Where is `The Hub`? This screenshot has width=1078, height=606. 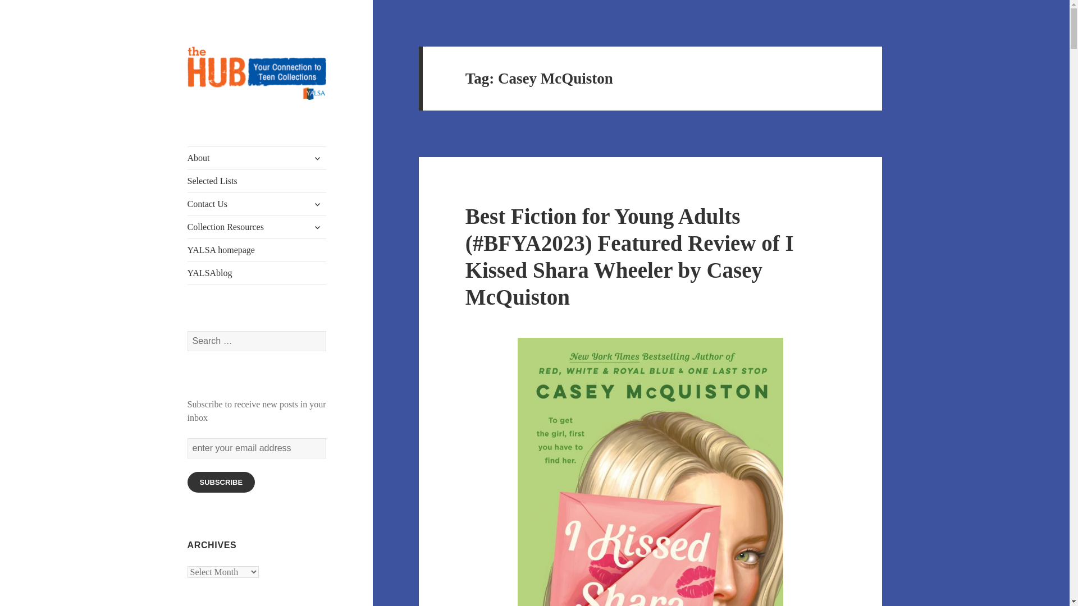
The Hub is located at coordinates (218, 118).